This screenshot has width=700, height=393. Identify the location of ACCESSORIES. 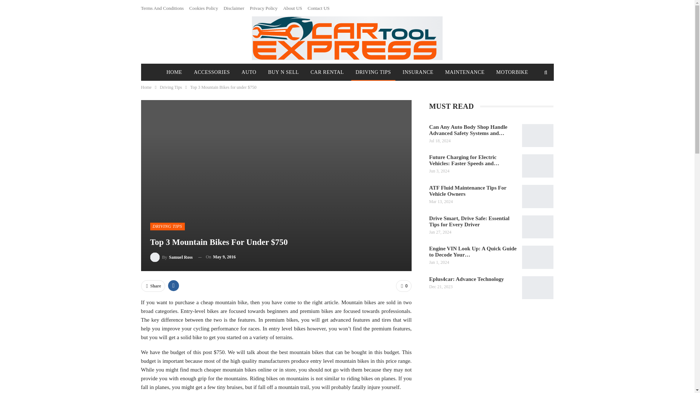
(212, 72).